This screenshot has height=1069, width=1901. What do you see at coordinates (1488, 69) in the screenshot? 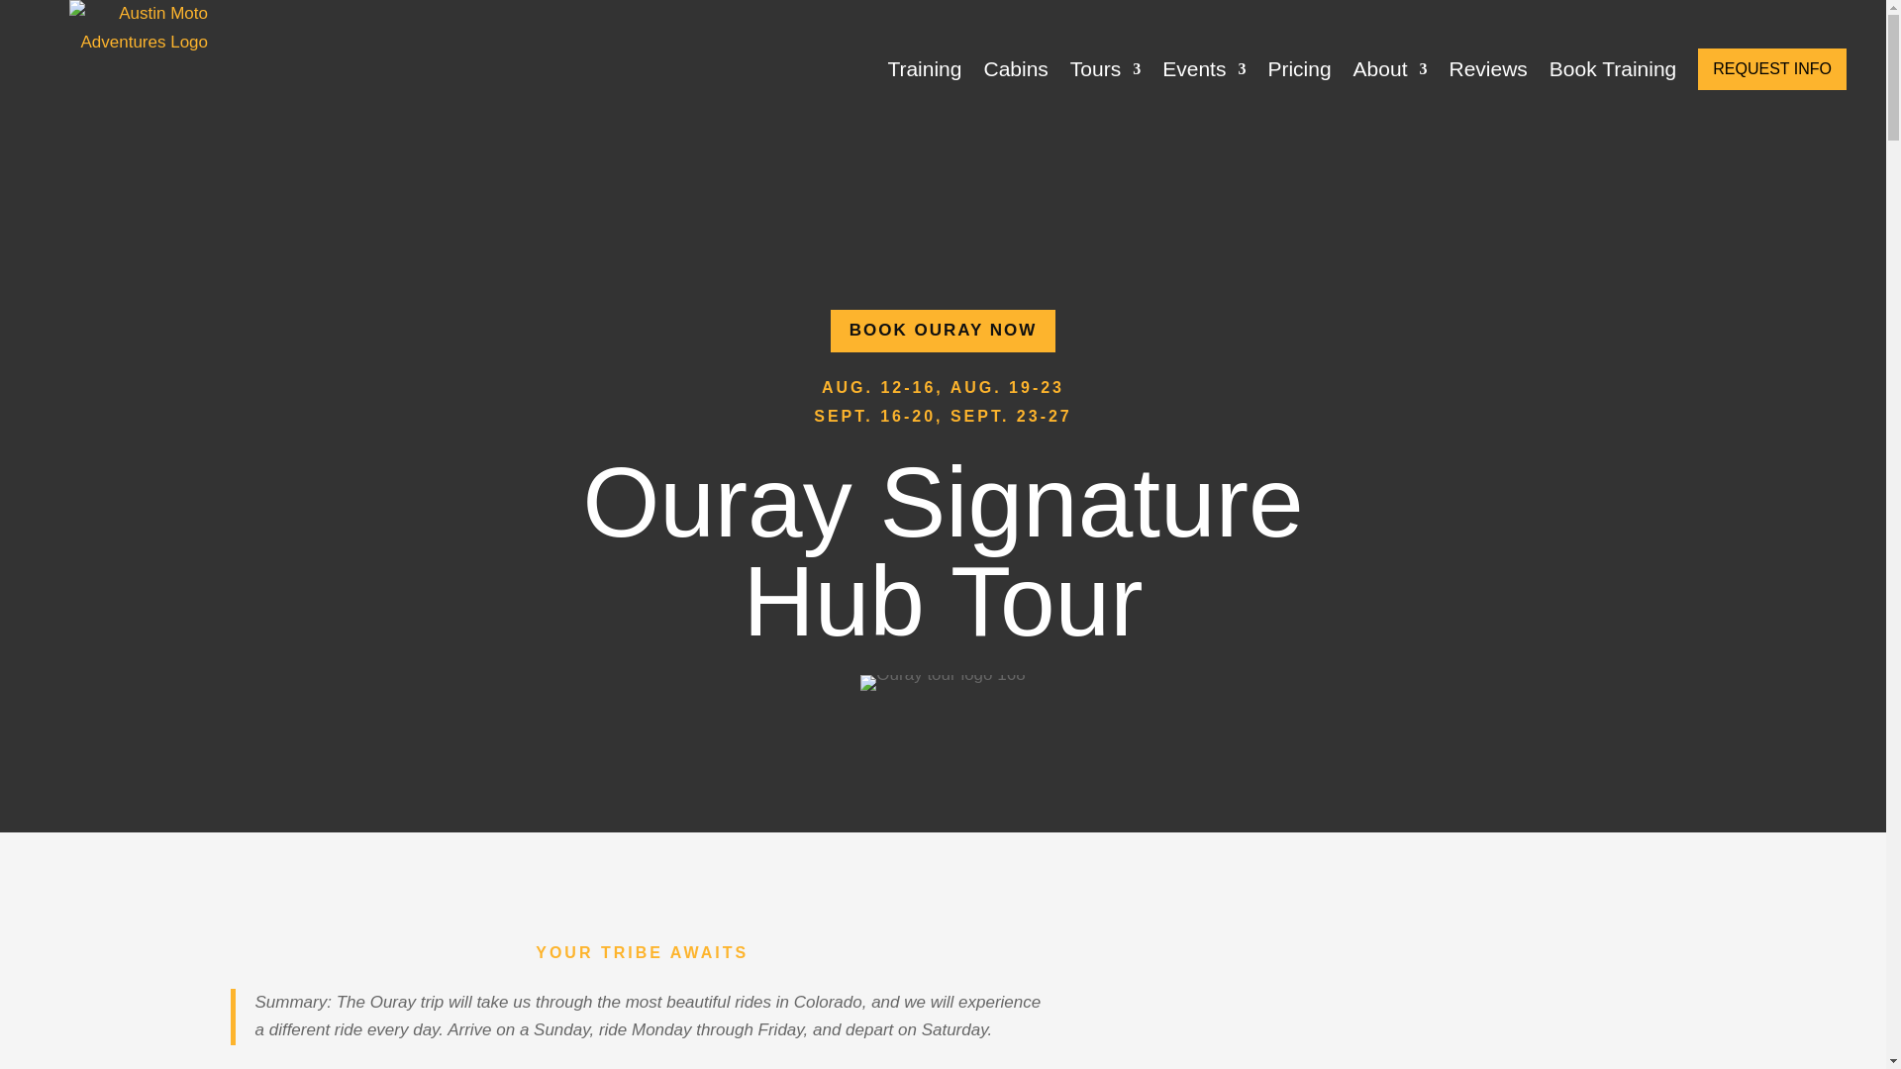
I see `Reviews` at bounding box center [1488, 69].